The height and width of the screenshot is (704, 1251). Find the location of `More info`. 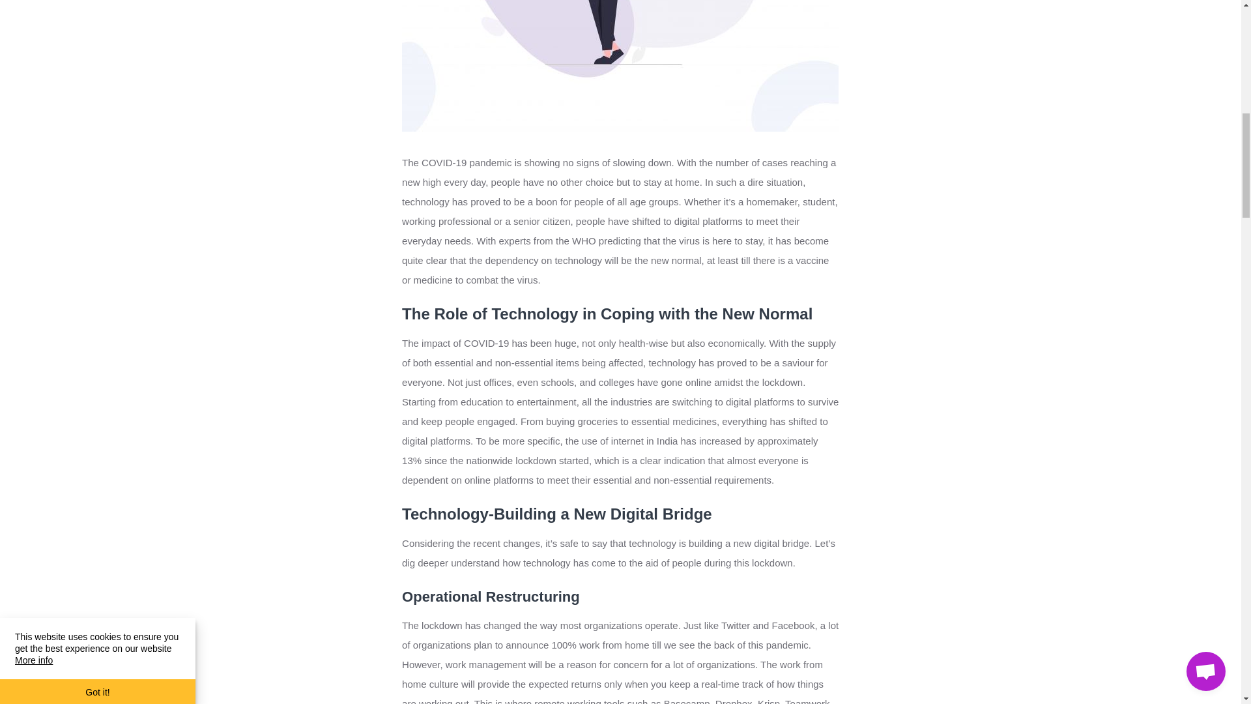

More info is located at coordinates (34, 34).